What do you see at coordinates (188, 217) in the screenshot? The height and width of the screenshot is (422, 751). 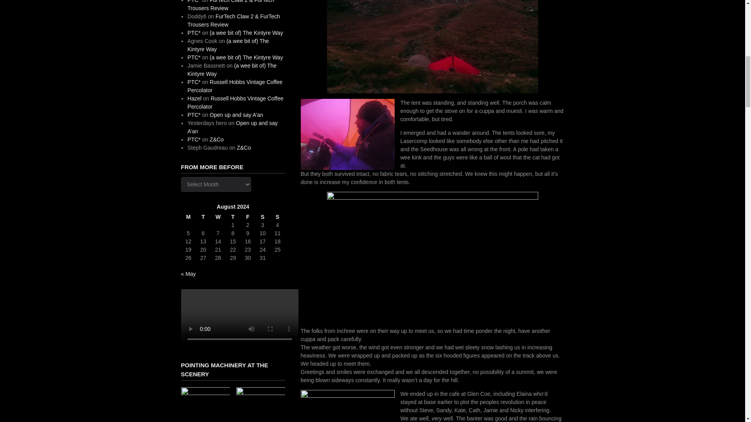 I see `Monday` at bounding box center [188, 217].